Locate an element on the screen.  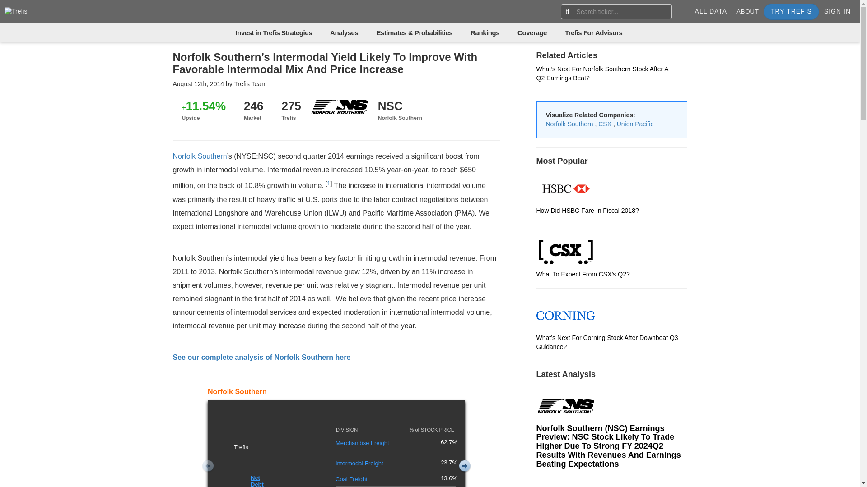
Rankings is located at coordinates (485, 32).